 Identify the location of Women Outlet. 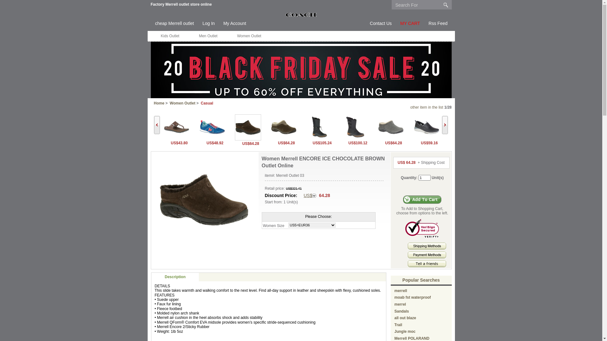
(183, 103).